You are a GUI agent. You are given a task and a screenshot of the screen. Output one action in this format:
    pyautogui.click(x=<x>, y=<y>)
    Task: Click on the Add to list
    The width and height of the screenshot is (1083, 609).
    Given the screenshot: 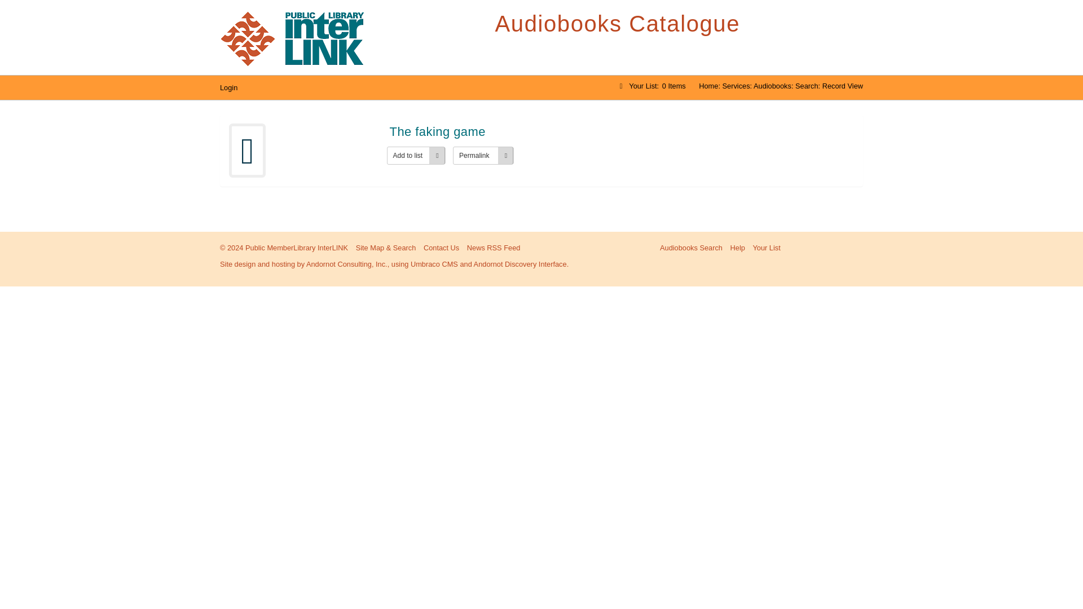 What is the action you would take?
    pyautogui.click(x=416, y=156)
    